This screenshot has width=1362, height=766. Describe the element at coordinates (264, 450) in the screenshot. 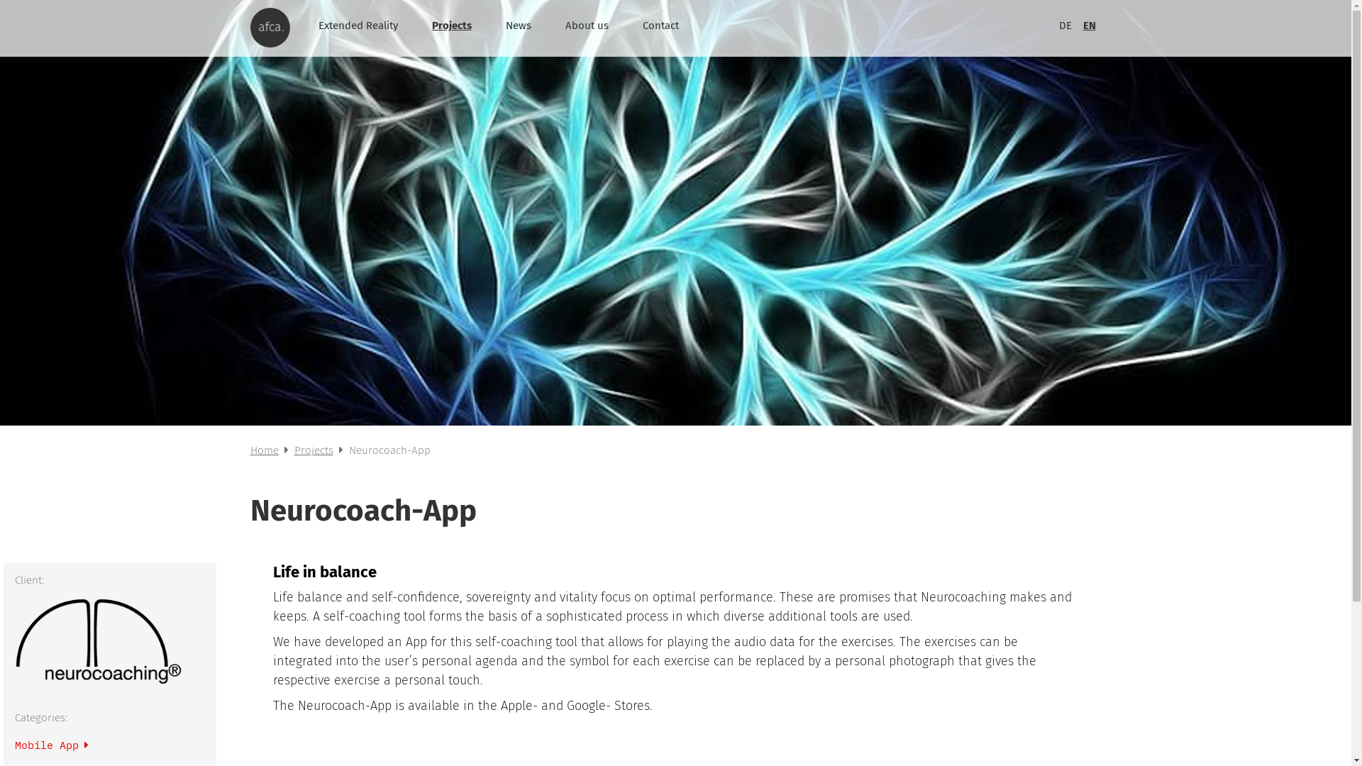

I see `Home` at that location.